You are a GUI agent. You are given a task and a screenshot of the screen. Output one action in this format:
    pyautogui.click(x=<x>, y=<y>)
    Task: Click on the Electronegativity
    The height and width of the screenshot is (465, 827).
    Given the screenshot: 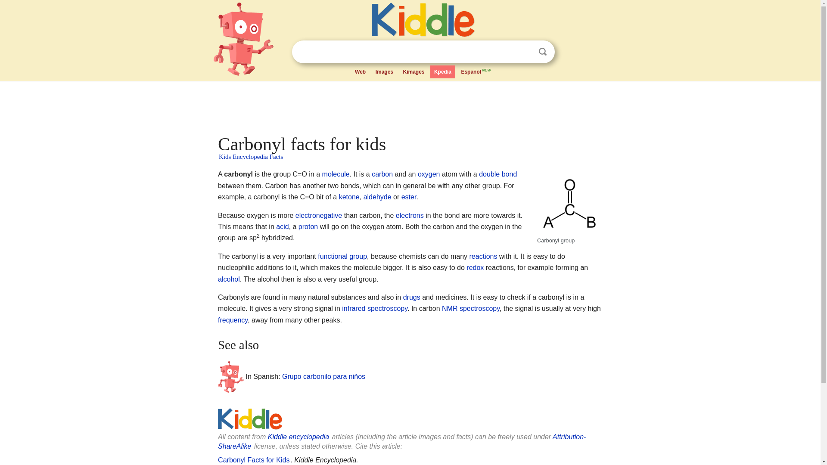 What is the action you would take?
    pyautogui.click(x=319, y=215)
    